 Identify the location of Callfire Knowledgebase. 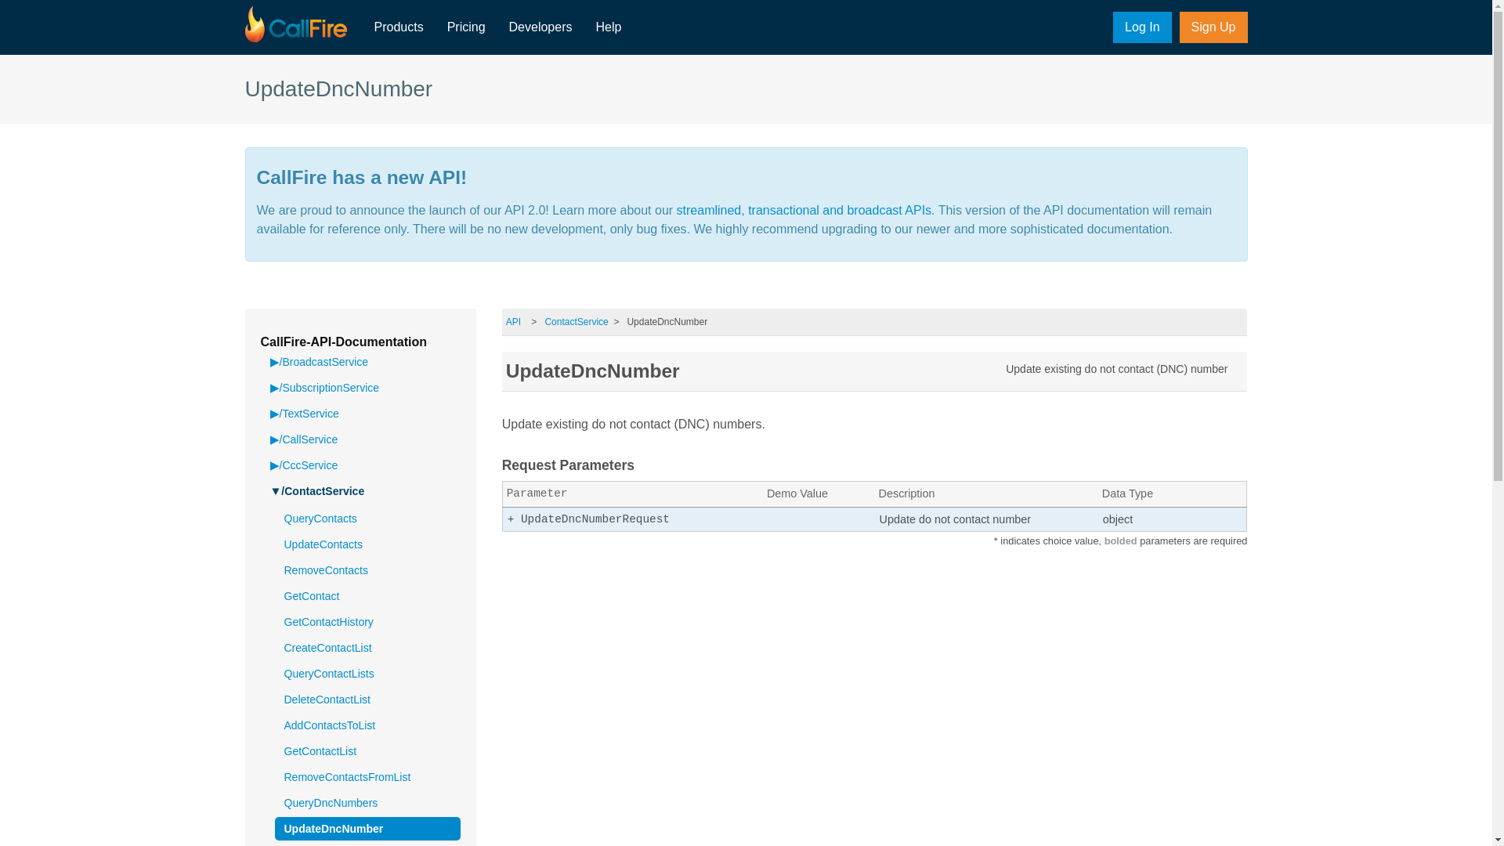
(608, 27).